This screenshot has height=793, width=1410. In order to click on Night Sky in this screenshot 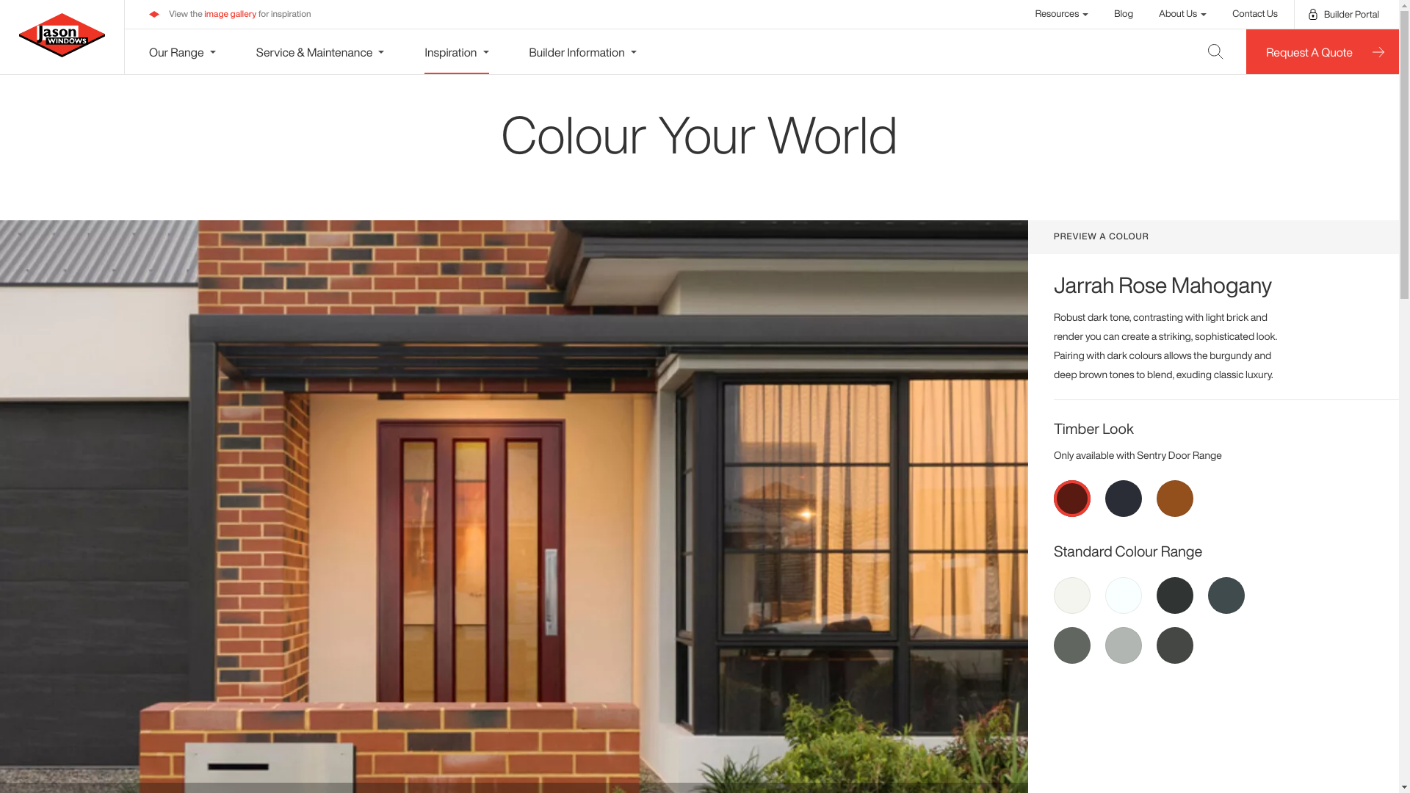, I will do `click(1175, 595)`.